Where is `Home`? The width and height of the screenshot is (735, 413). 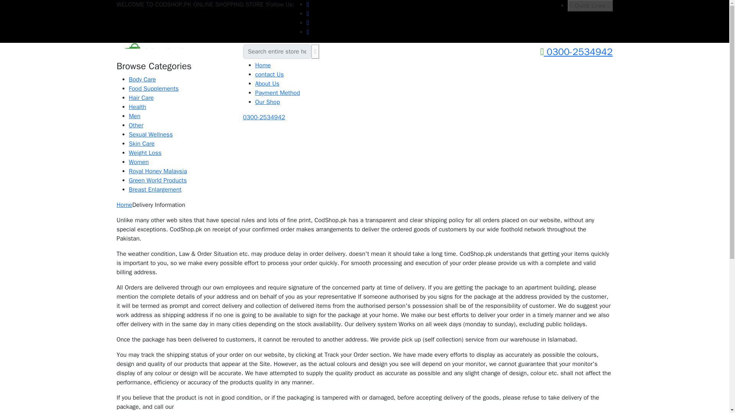 Home is located at coordinates (263, 65).